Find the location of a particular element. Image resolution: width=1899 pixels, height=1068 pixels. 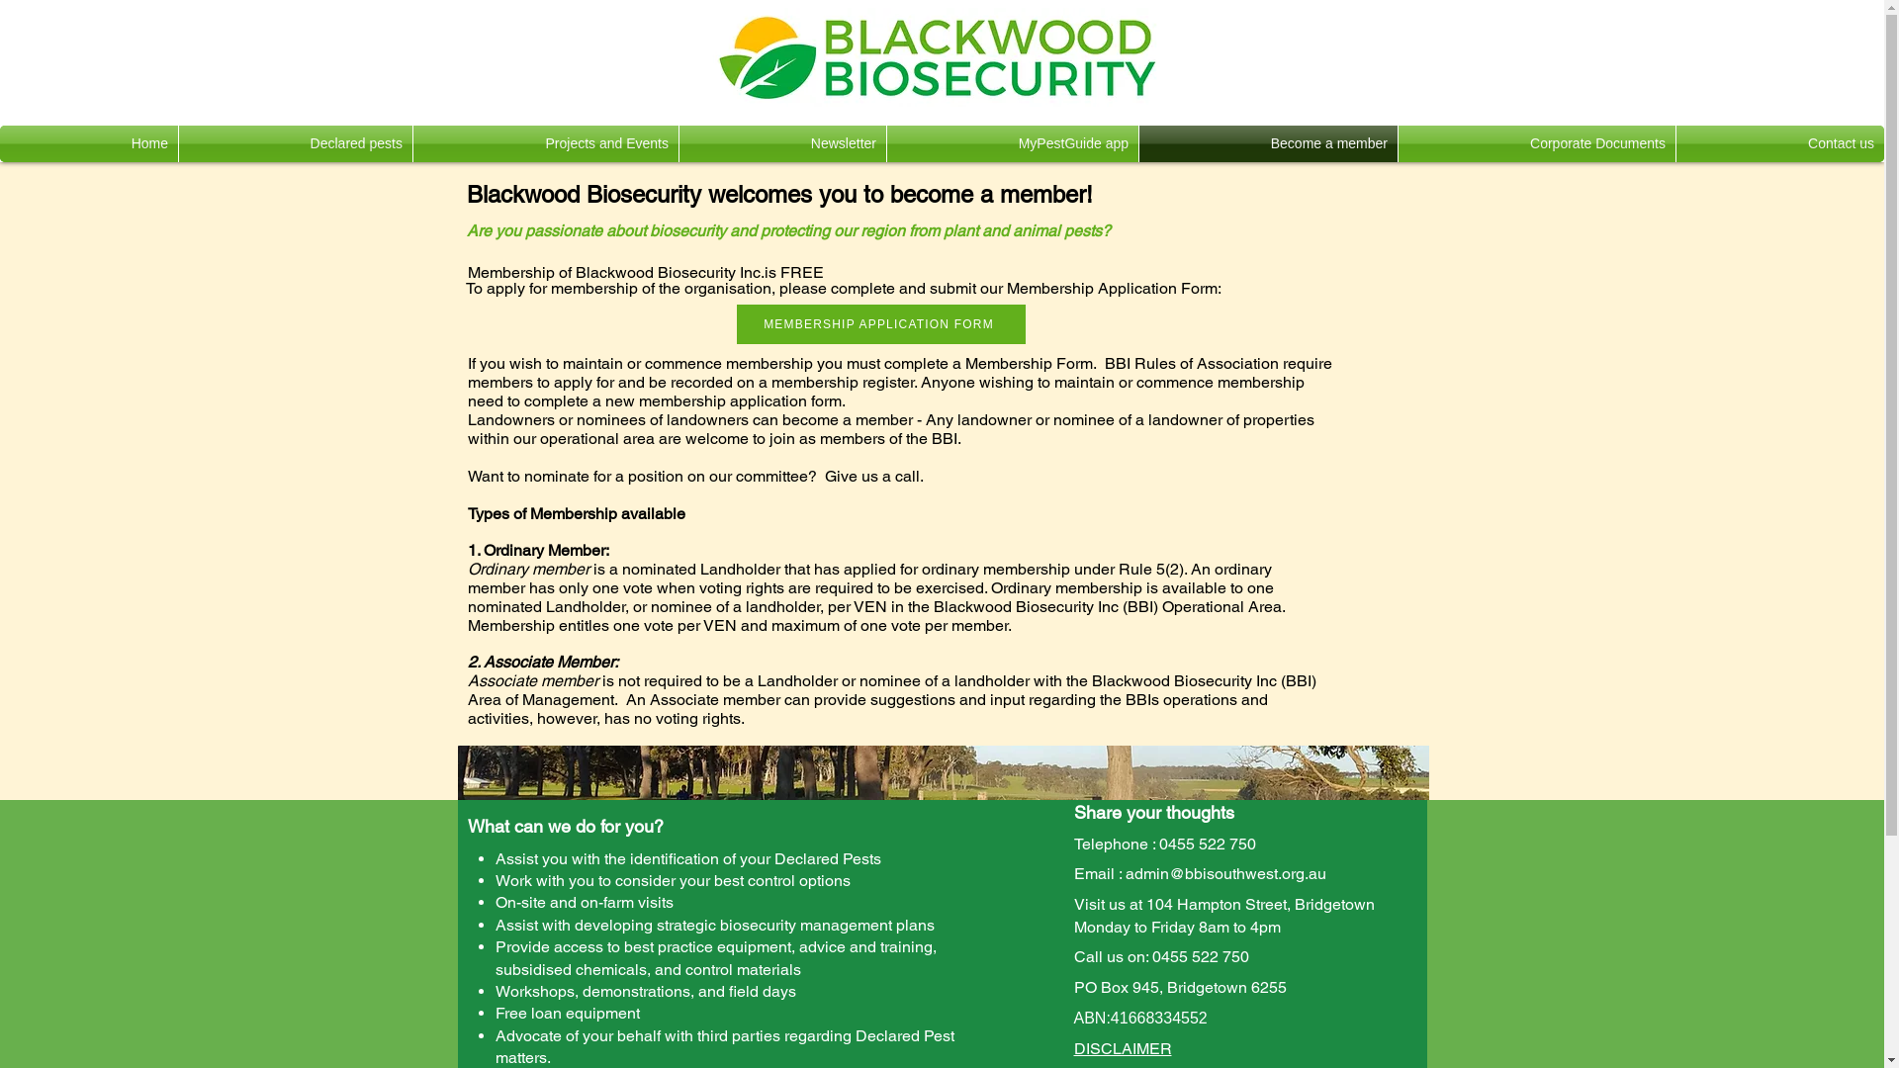

Contact us is located at coordinates (1780, 144).